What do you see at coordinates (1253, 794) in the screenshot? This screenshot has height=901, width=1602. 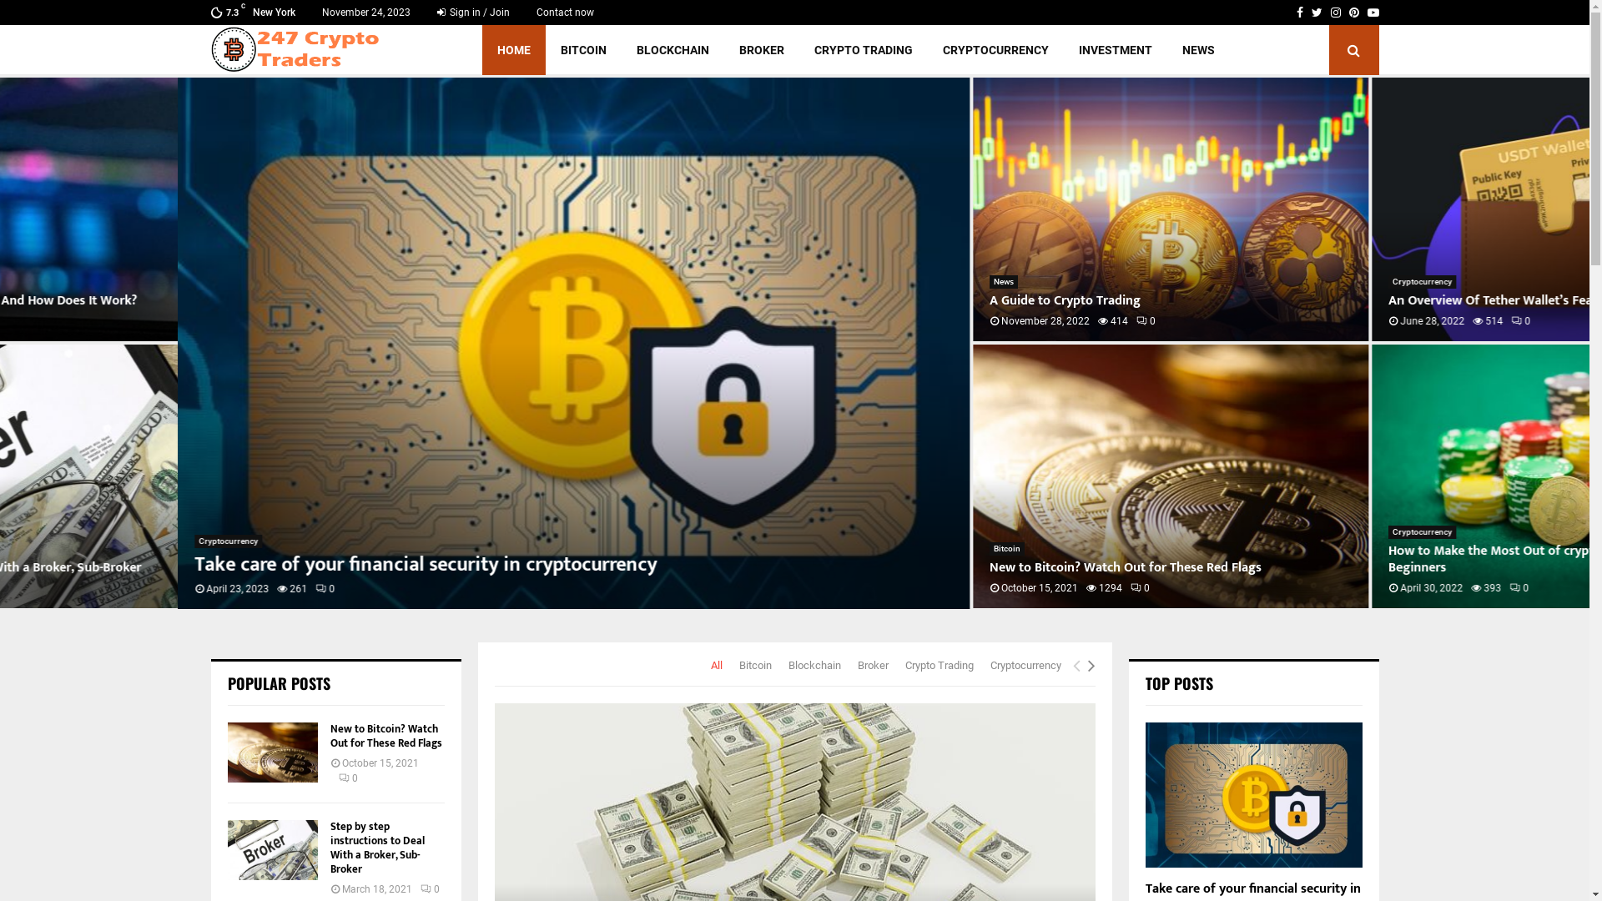 I see `Take care of your financial security in cryptocurrency` at bounding box center [1253, 794].